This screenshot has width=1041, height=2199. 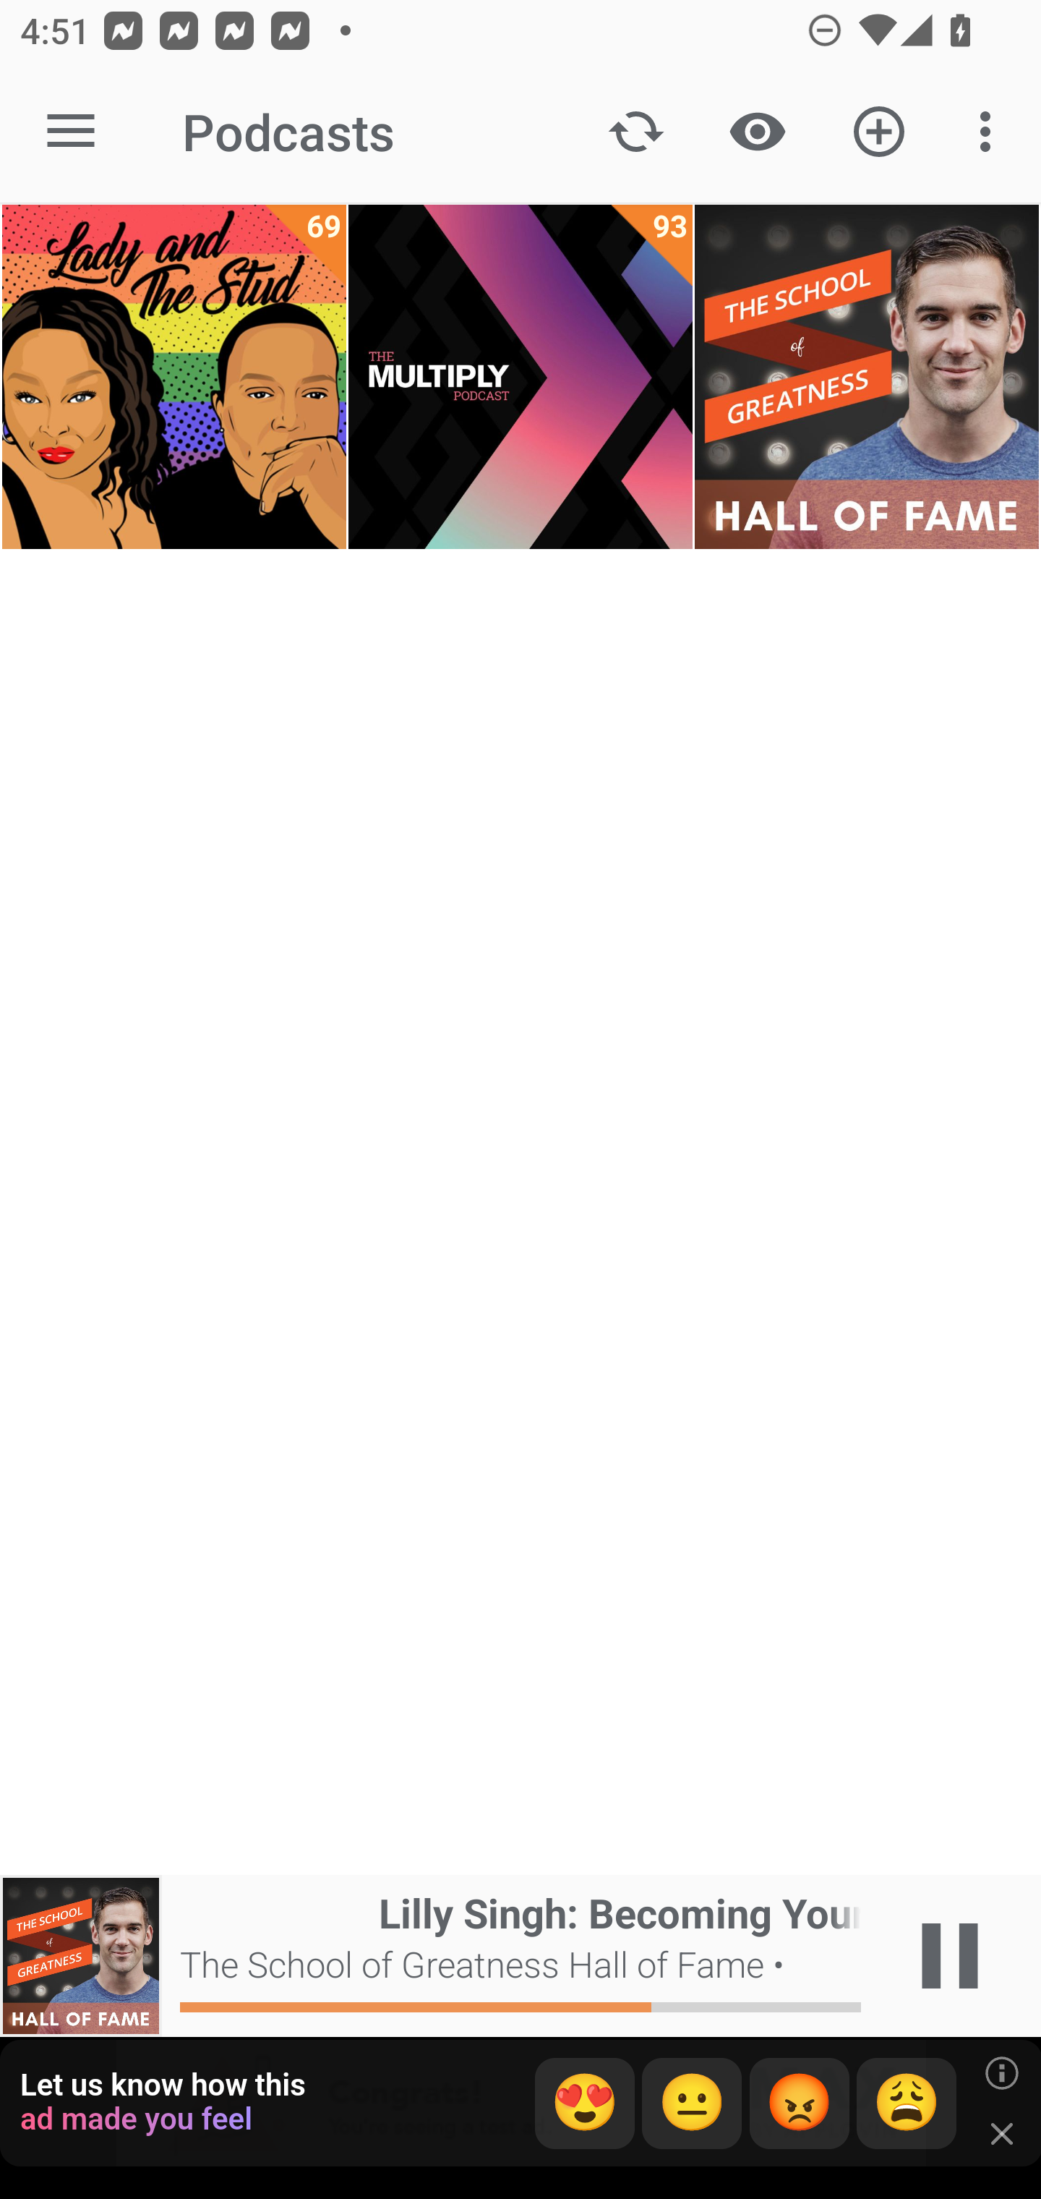 What do you see at coordinates (950, 1956) in the screenshot?
I see `Play / Pause` at bounding box center [950, 1956].